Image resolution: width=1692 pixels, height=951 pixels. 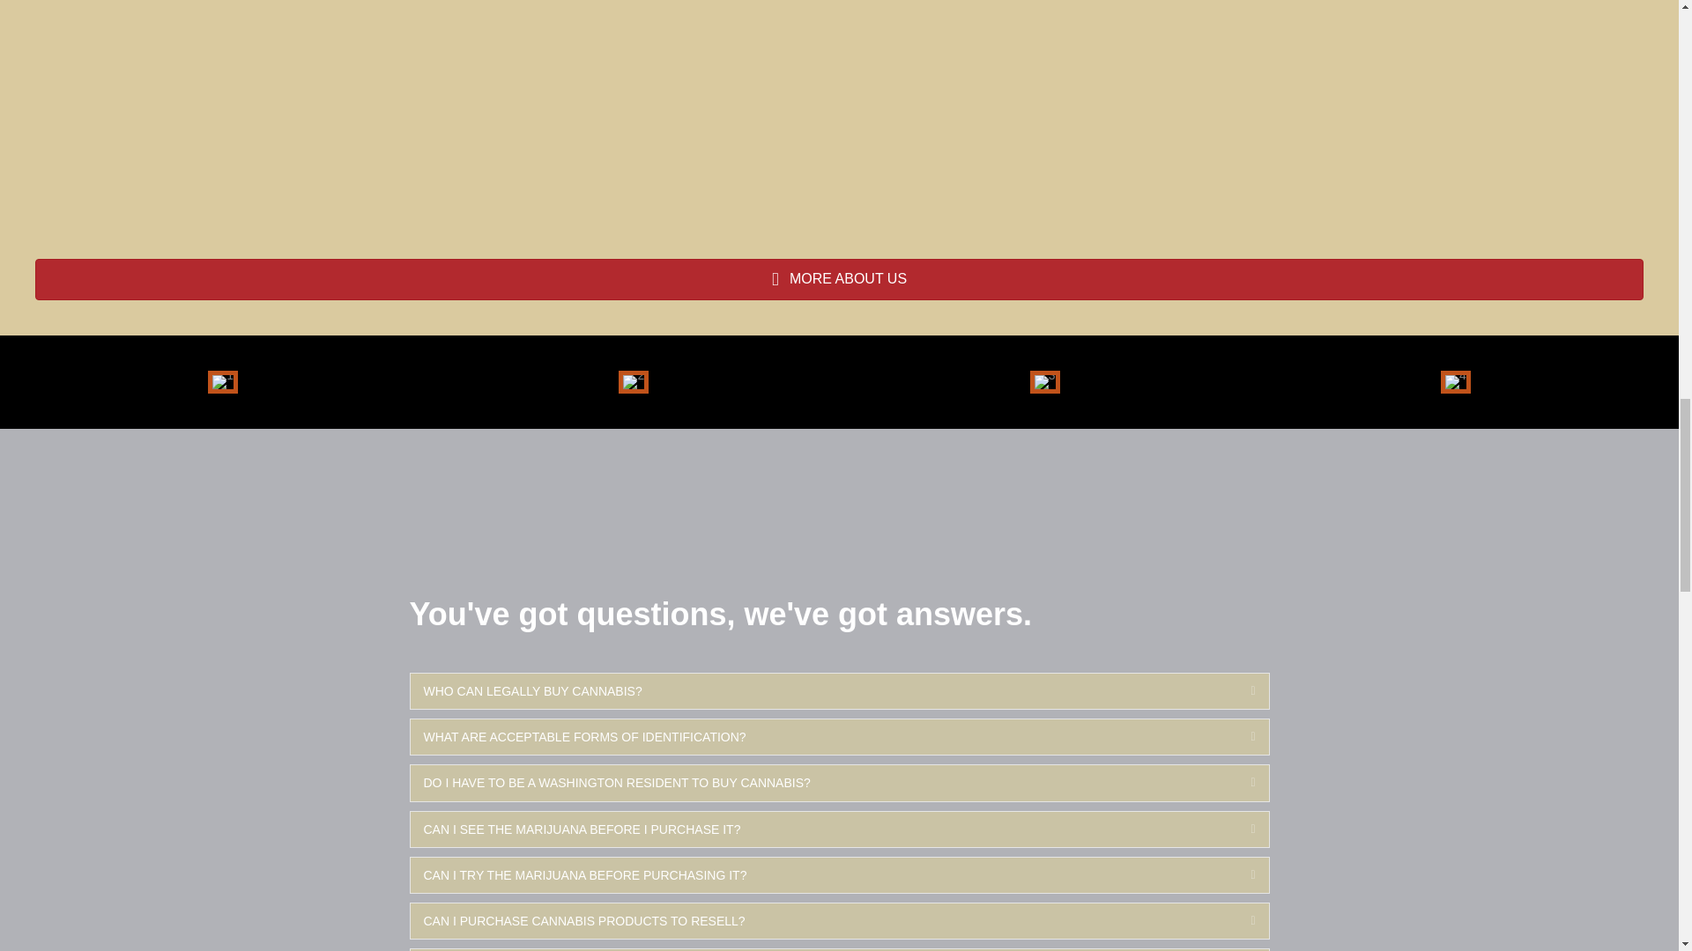 What do you see at coordinates (823, 690) in the screenshot?
I see `WHO CAN LEGALLY BUY CANNABIS?` at bounding box center [823, 690].